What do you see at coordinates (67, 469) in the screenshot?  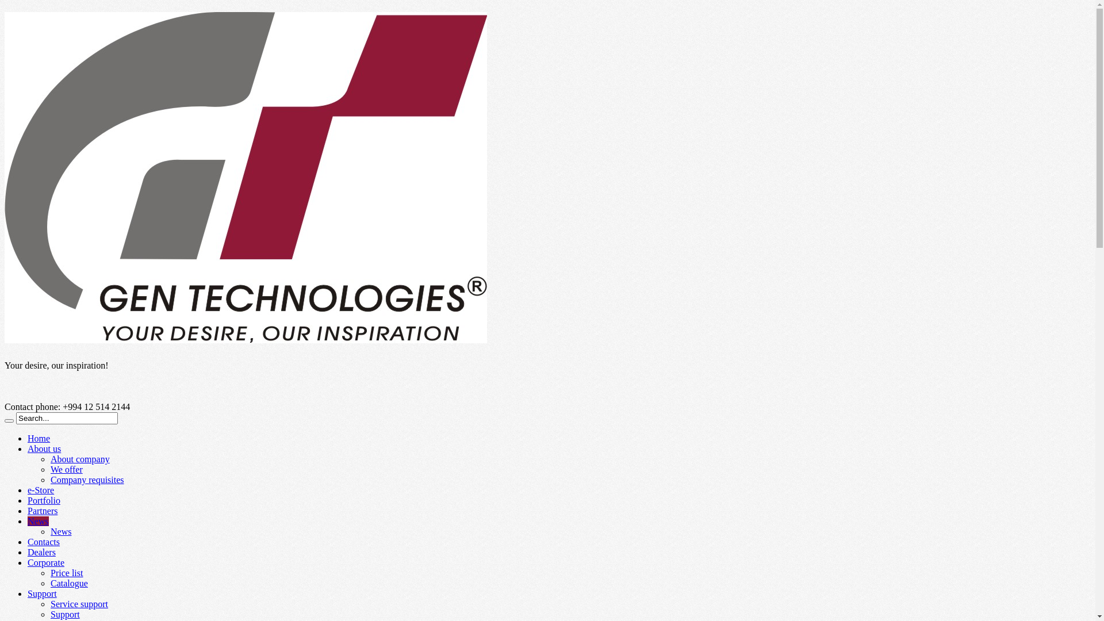 I see `We offer` at bounding box center [67, 469].